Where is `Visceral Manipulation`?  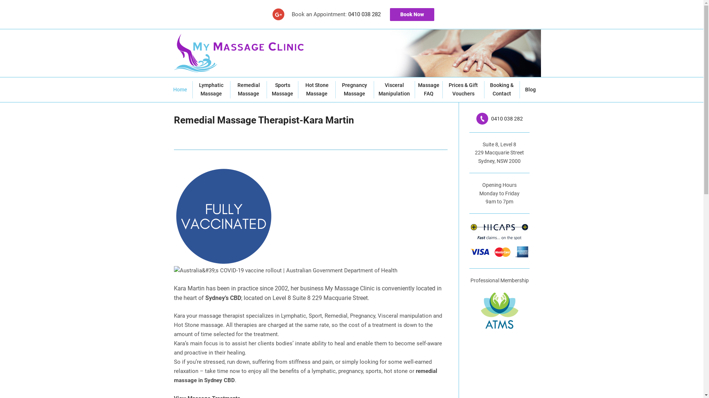
Visceral Manipulation is located at coordinates (394, 90).